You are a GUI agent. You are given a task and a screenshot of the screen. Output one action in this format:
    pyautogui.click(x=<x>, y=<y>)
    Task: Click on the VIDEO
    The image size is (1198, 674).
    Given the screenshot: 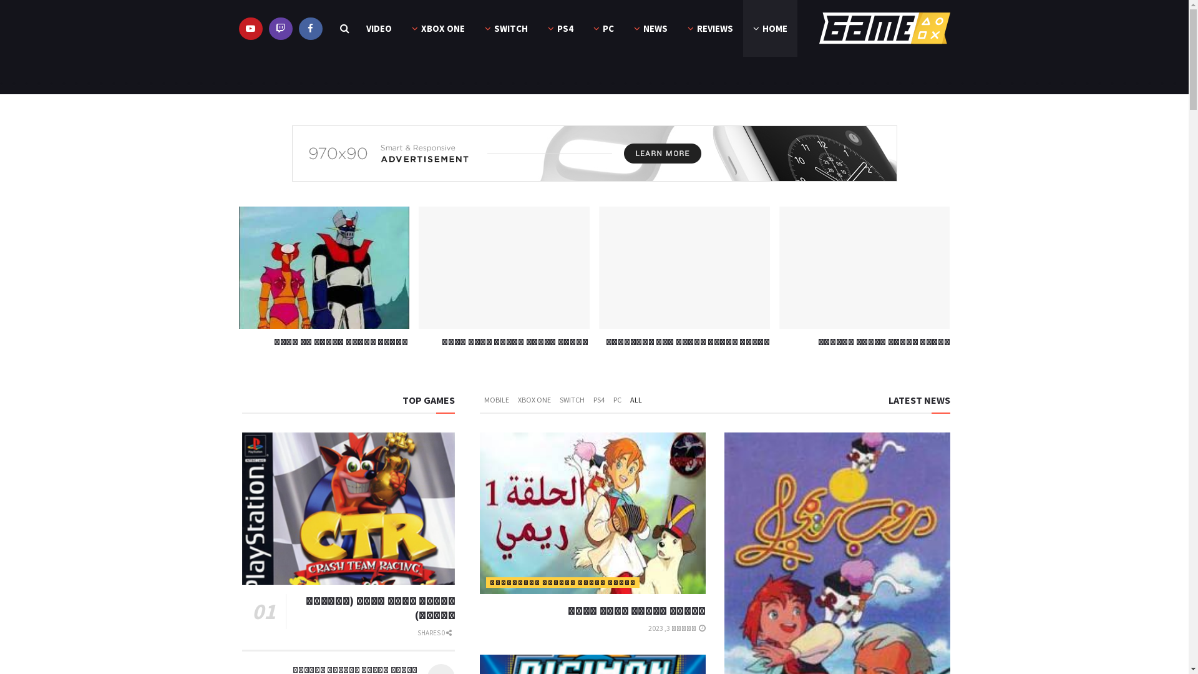 What is the action you would take?
    pyautogui.click(x=378, y=29)
    